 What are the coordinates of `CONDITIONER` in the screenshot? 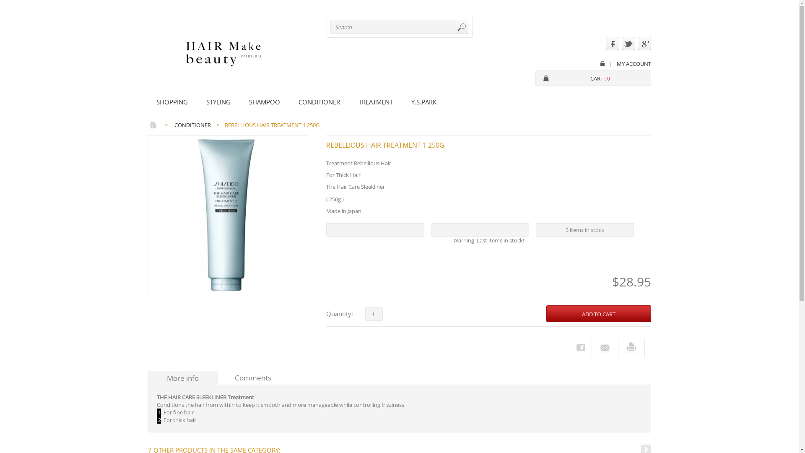 It's located at (319, 102).